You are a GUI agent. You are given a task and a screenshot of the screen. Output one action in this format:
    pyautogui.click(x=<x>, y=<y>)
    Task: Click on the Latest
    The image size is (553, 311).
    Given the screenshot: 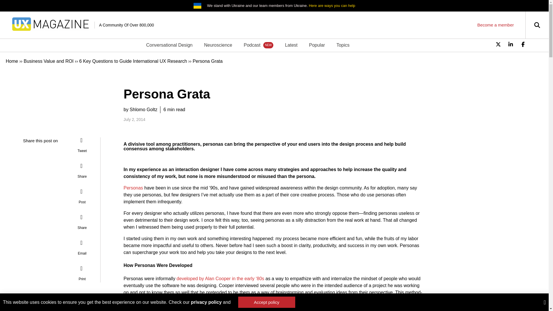 What is the action you would take?
    pyautogui.click(x=291, y=45)
    